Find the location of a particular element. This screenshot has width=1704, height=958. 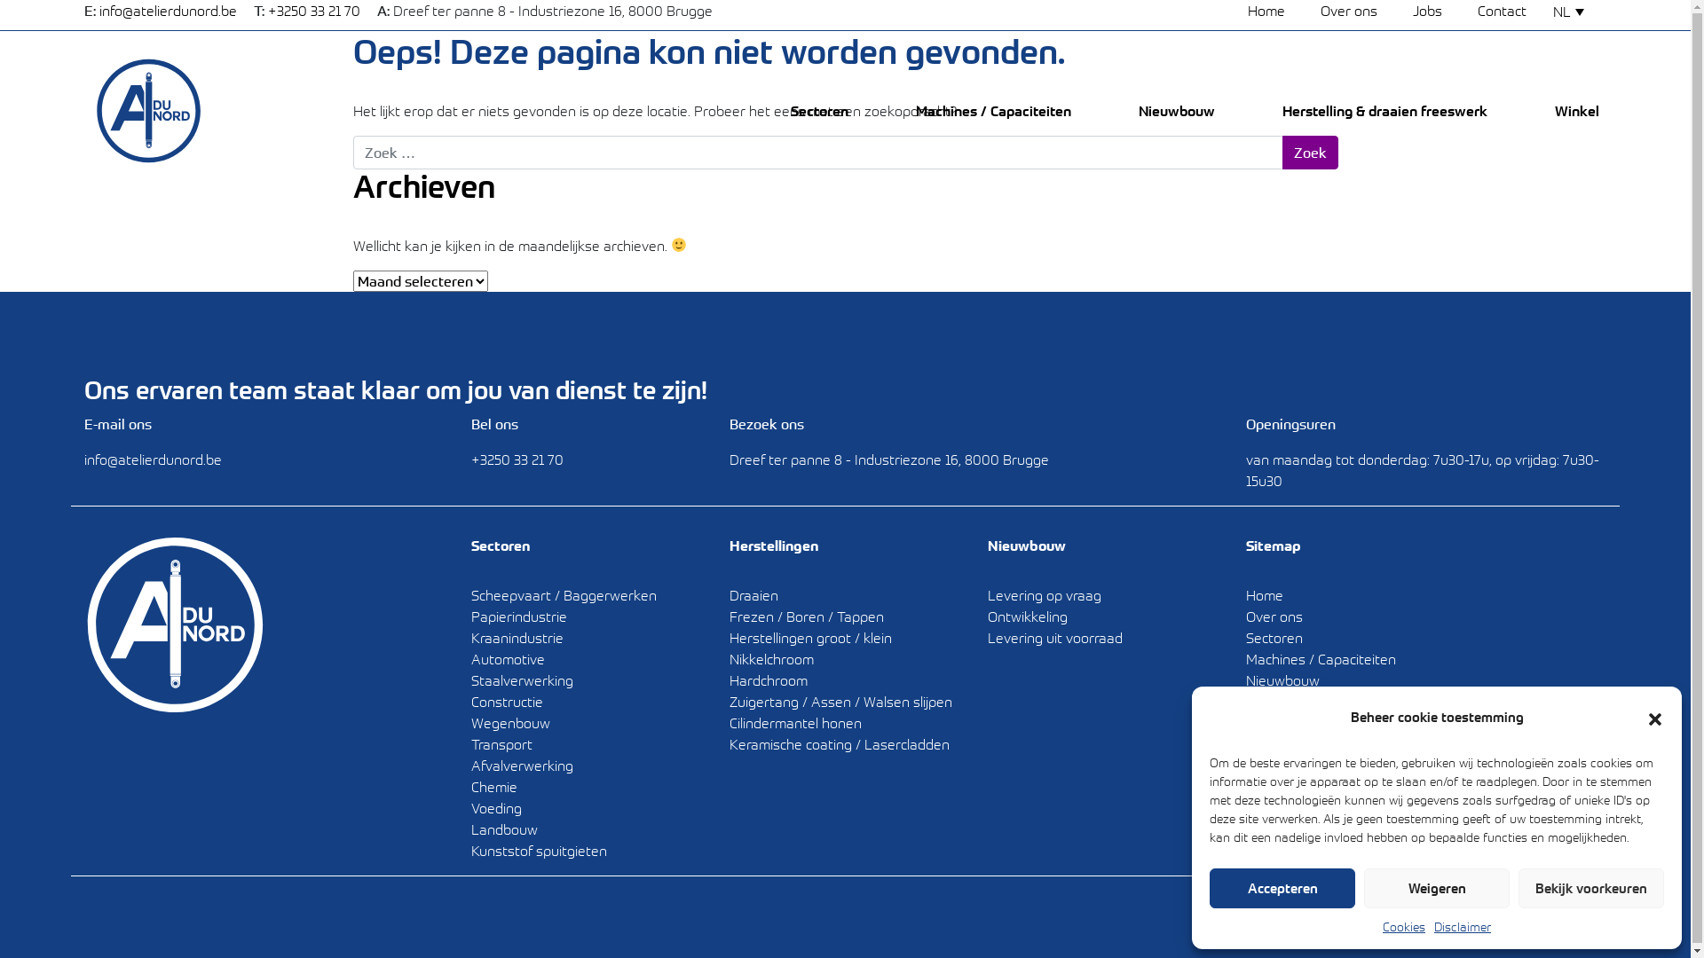

Machines / Capaciteiten is located at coordinates (1321, 659).